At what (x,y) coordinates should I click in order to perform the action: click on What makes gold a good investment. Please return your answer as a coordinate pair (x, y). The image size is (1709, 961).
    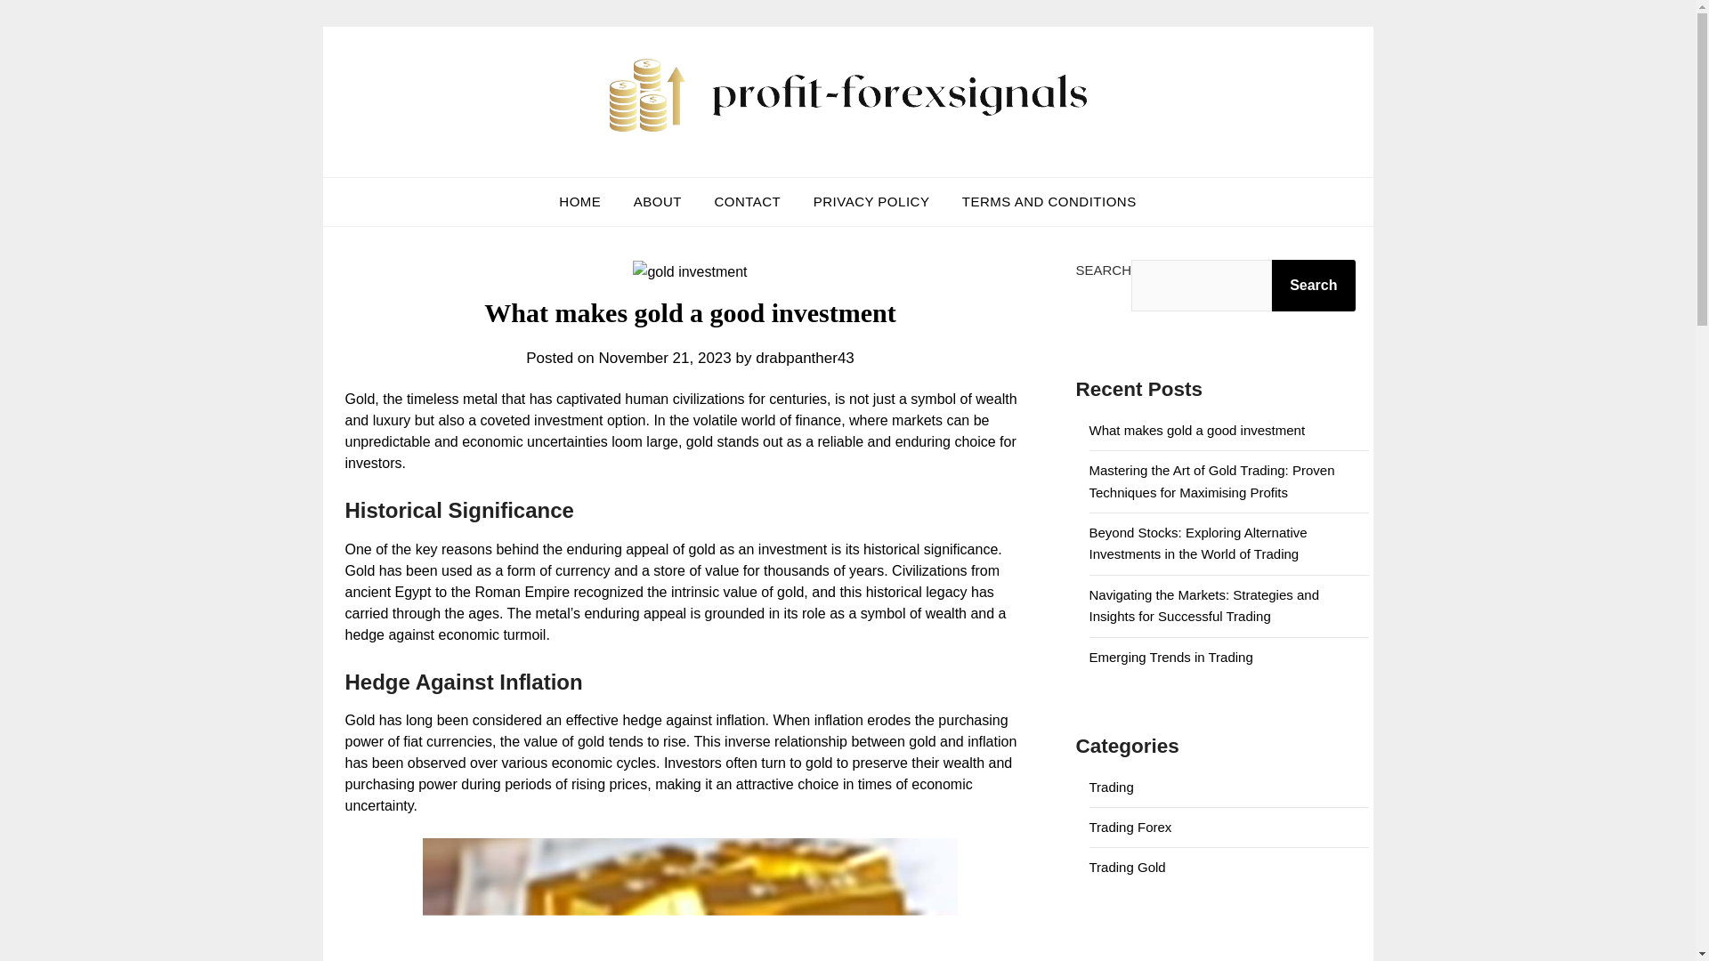
    Looking at the image, I should click on (1197, 431).